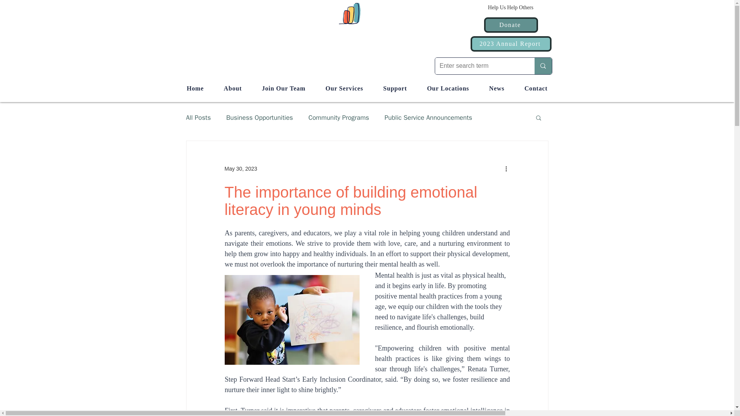 This screenshot has width=740, height=416. I want to click on Donate, so click(511, 25).